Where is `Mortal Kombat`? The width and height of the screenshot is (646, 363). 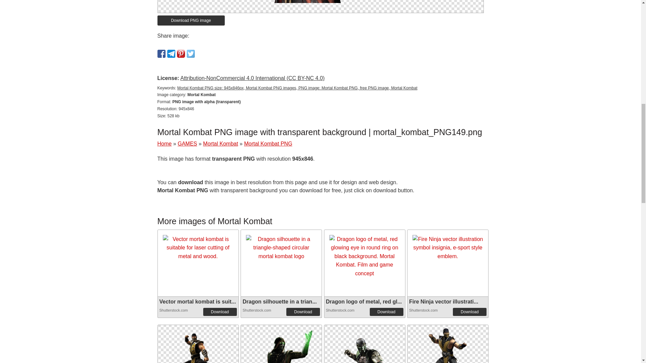
Mortal Kombat is located at coordinates (221, 144).